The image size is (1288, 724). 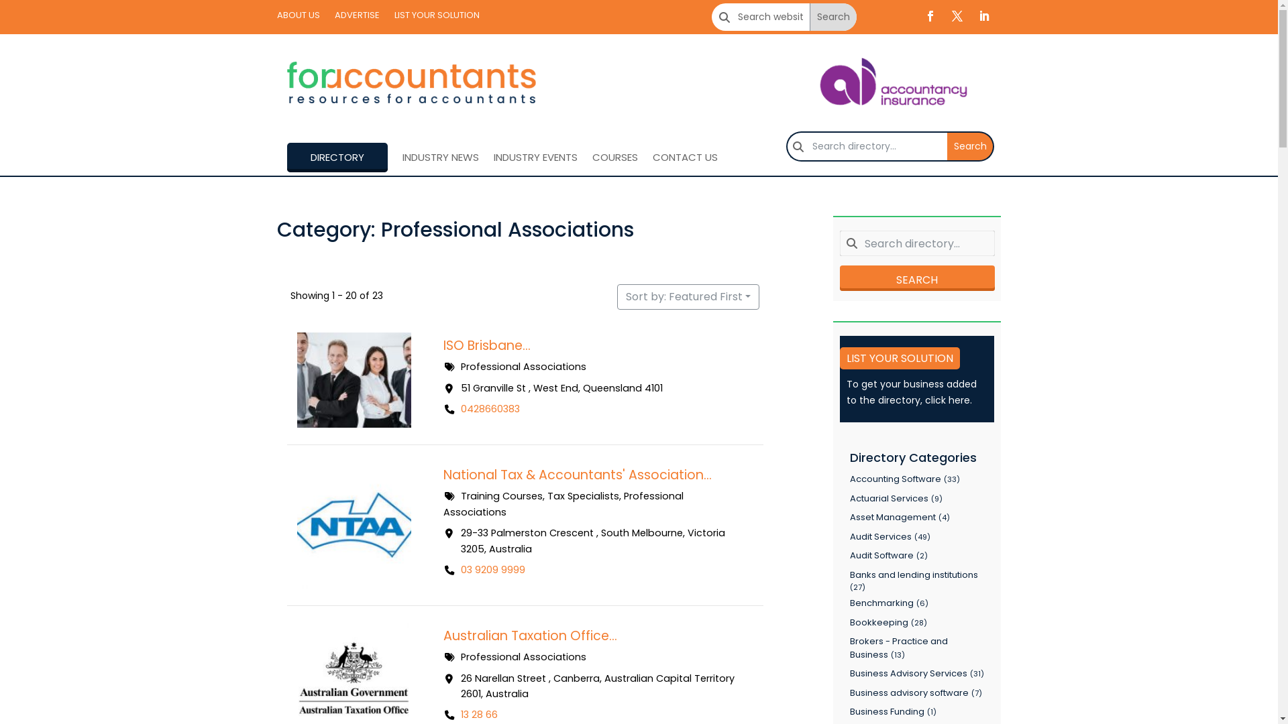 I want to click on Actuarial Services, so click(x=890, y=497).